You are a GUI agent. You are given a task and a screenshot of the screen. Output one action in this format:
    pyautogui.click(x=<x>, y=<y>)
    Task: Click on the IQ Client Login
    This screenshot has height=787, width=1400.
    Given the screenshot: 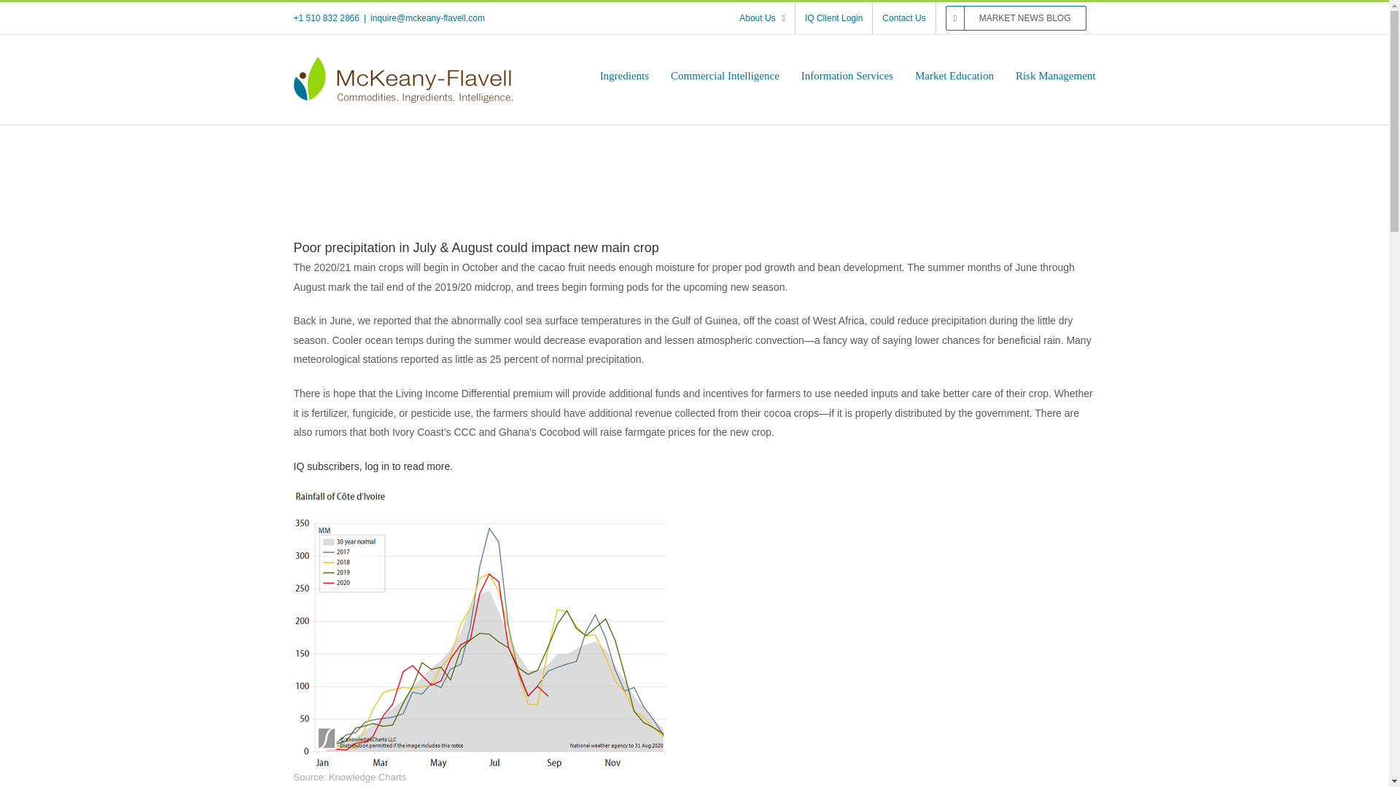 What is the action you would take?
    pyautogui.click(x=833, y=18)
    